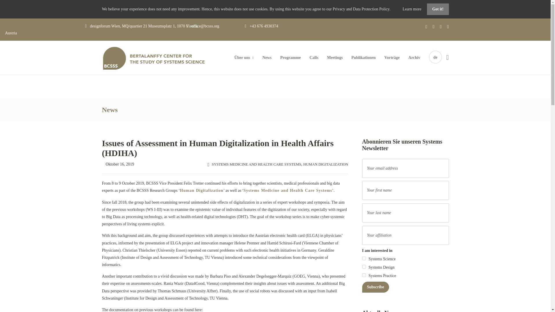  What do you see at coordinates (364, 266) in the screenshot?
I see `ac59af08a0` at bounding box center [364, 266].